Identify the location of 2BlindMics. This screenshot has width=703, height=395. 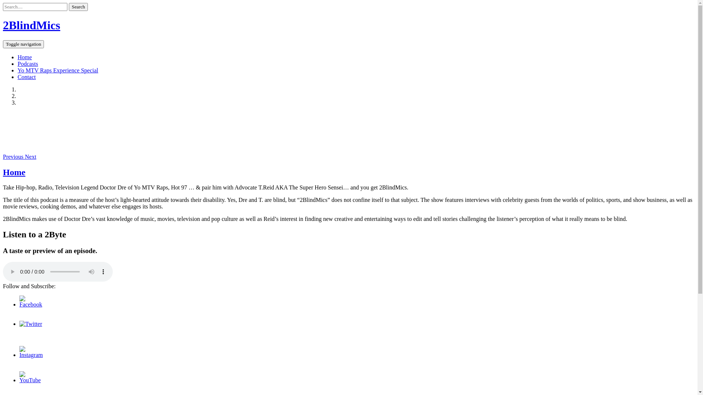
(31, 25).